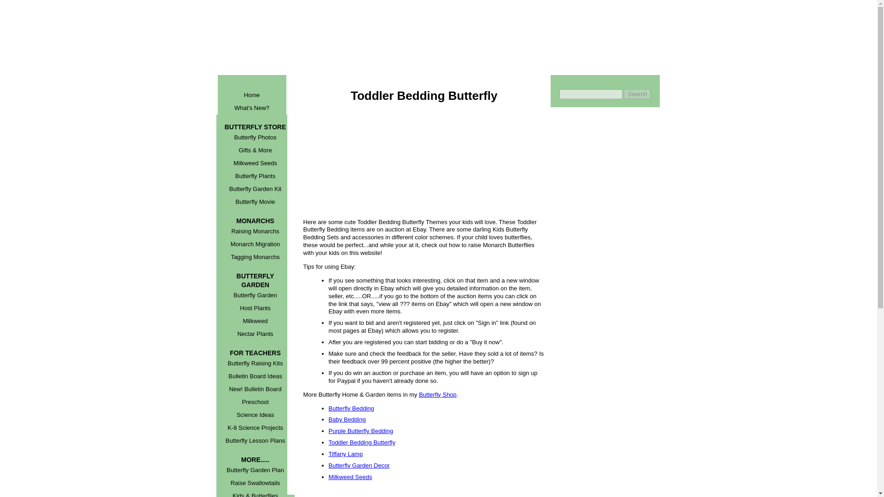  I want to click on Nectar Plants, so click(255, 334).